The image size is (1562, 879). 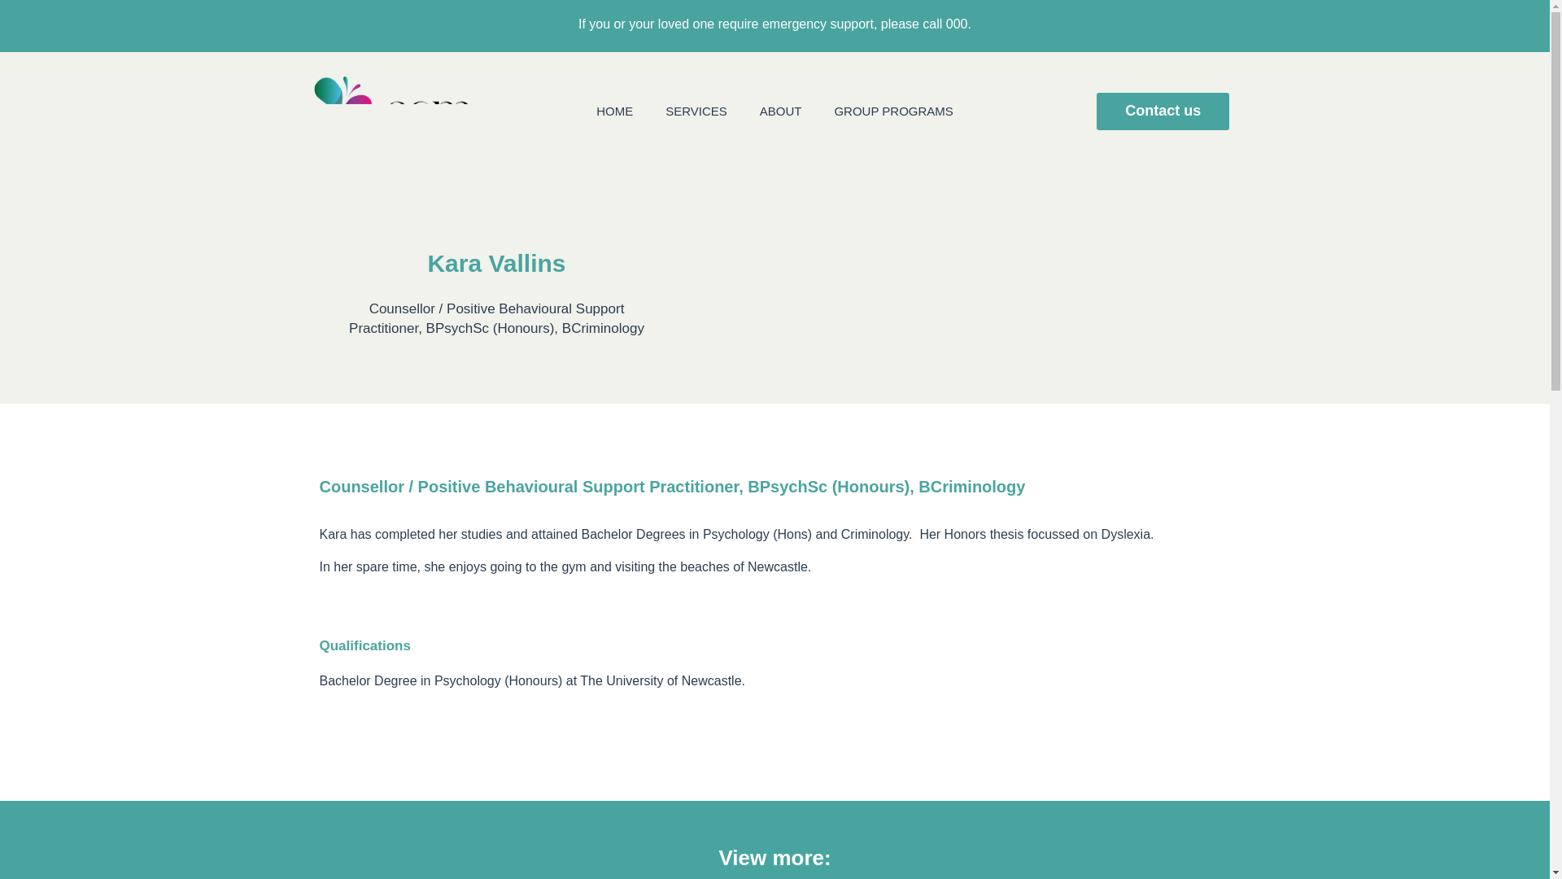 I want to click on Contact us, so click(x=1163, y=111).